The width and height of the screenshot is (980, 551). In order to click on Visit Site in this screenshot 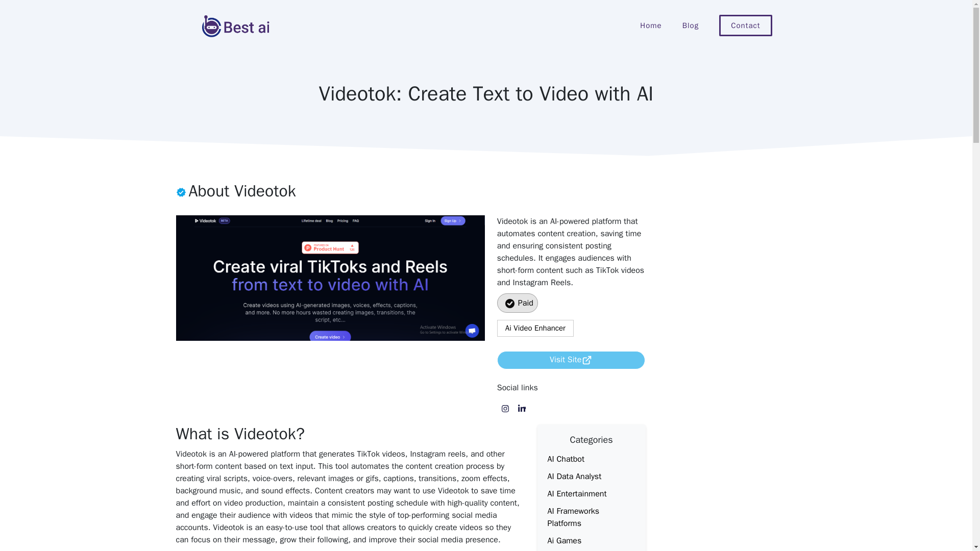, I will do `click(571, 360)`.